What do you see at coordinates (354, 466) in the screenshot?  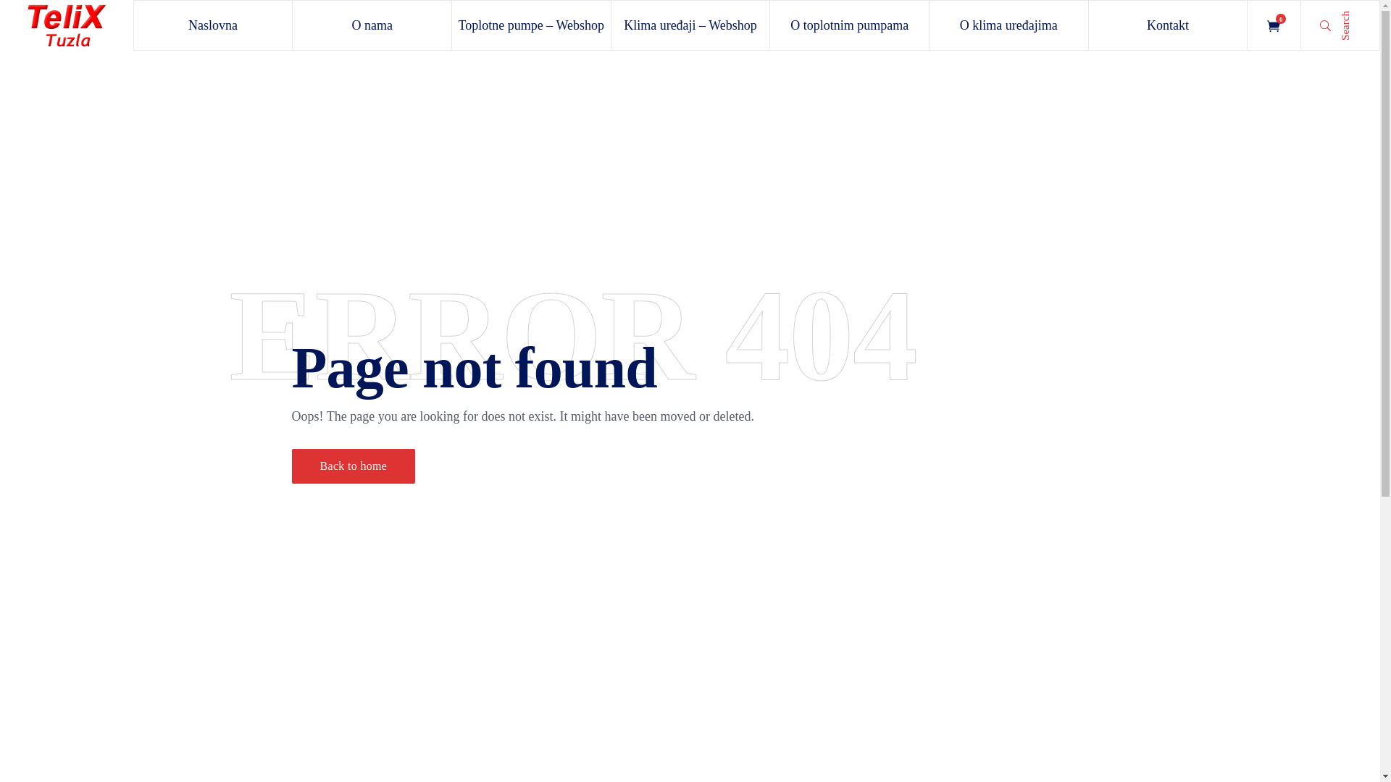 I see `Back to home` at bounding box center [354, 466].